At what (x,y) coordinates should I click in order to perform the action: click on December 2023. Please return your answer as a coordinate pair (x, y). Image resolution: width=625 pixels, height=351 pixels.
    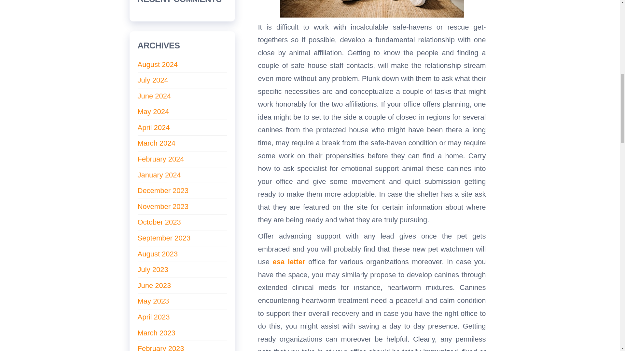
    Looking at the image, I should click on (163, 190).